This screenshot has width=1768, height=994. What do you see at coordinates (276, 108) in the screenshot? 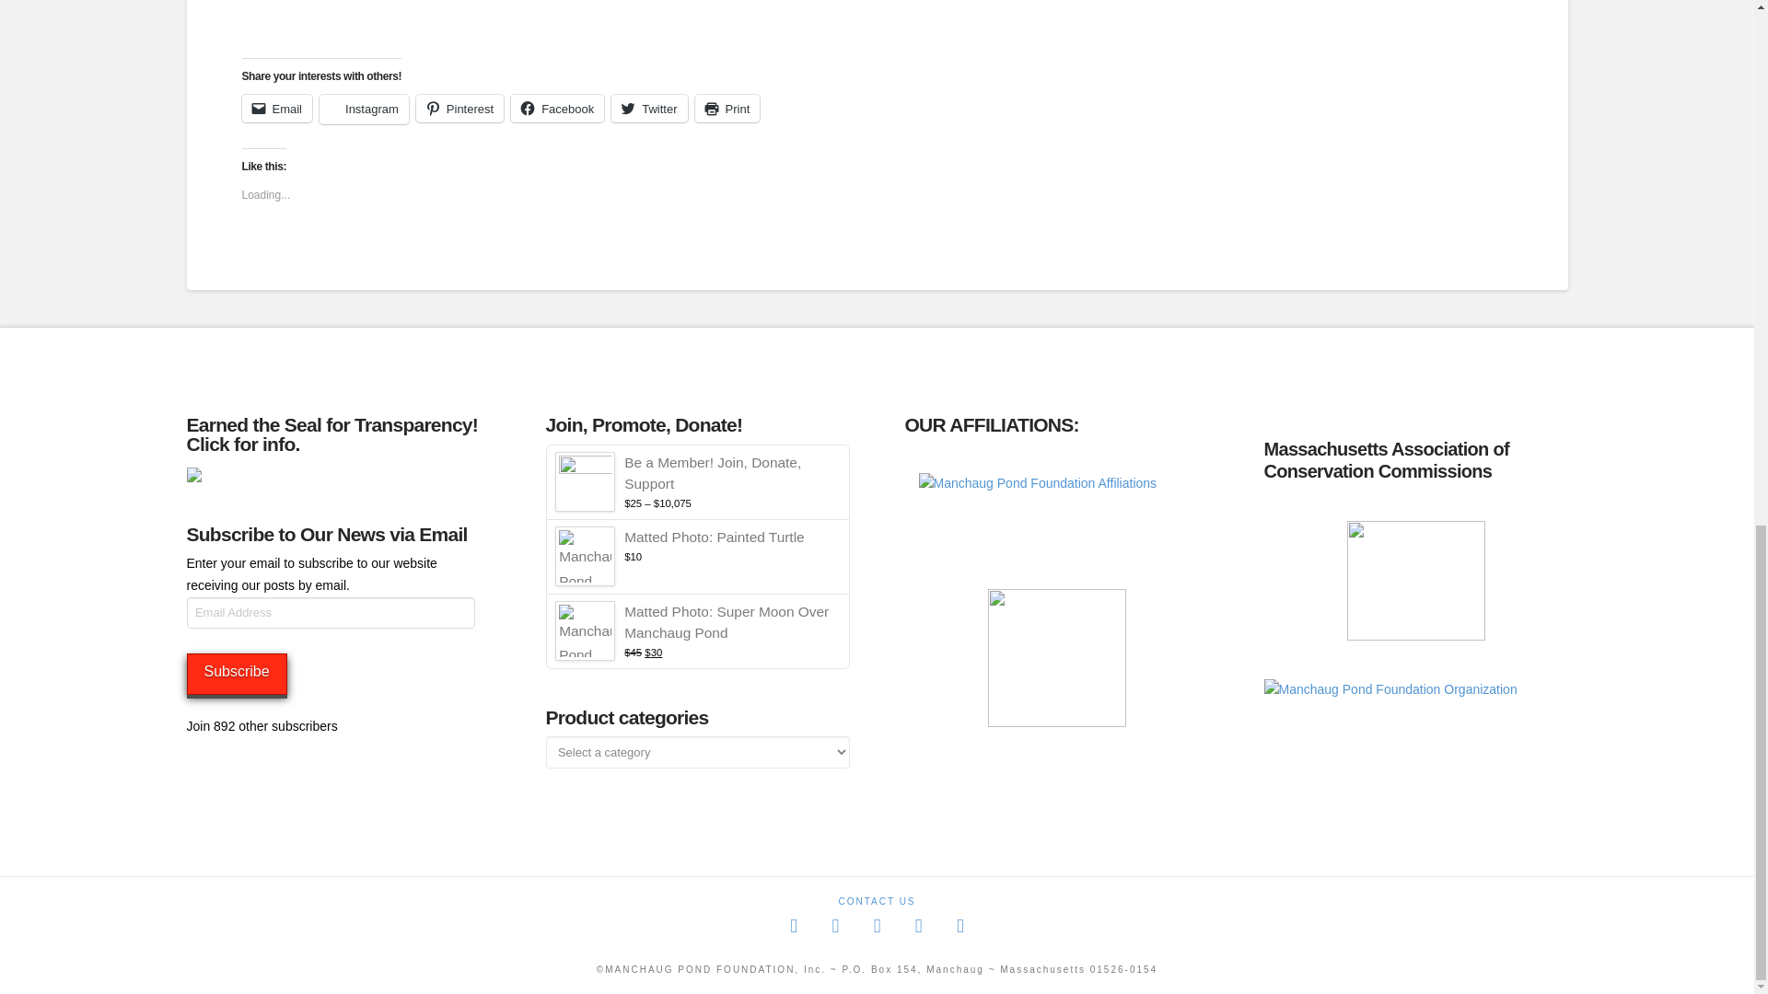
I see `Click to email a link to a friend` at bounding box center [276, 108].